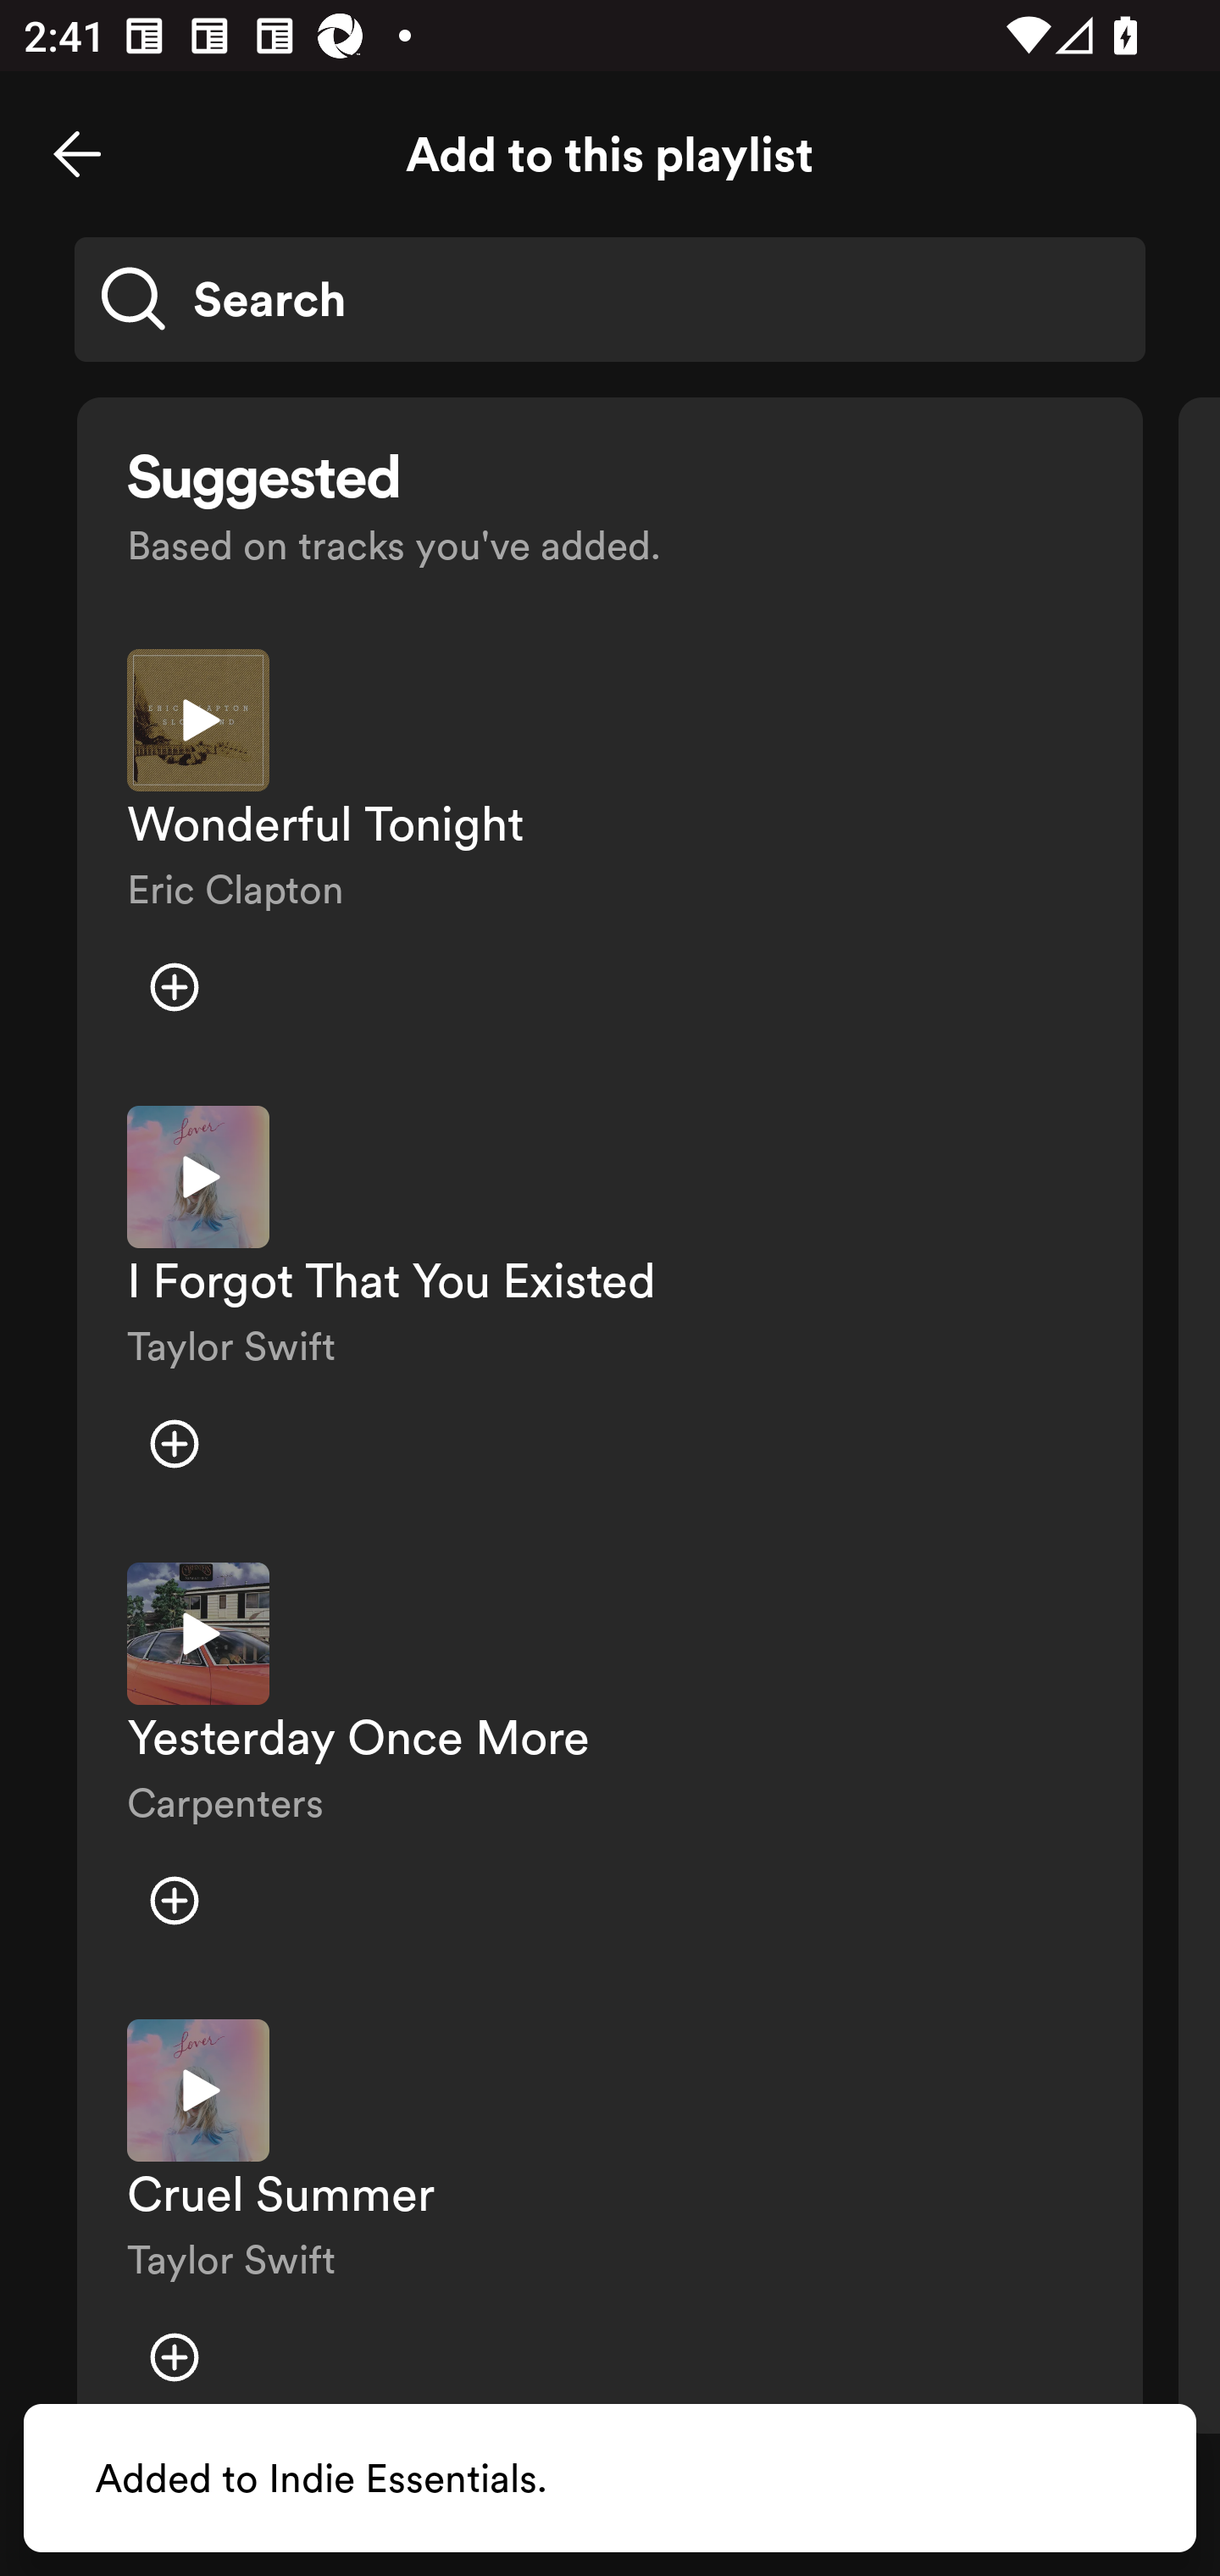  What do you see at coordinates (175, 1444) in the screenshot?
I see `Add item` at bounding box center [175, 1444].